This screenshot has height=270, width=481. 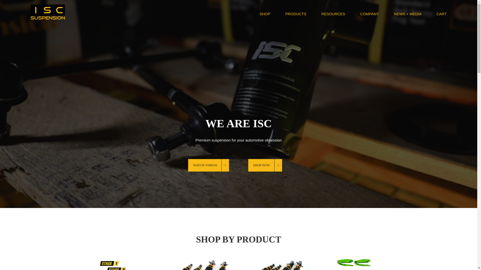 I want to click on staged packages, so click(x=124, y=262).